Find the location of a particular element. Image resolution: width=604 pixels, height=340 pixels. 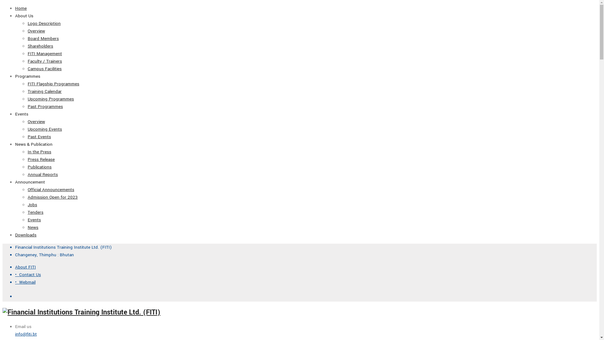

Upcoming Programmes is located at coordinates (51, 99).